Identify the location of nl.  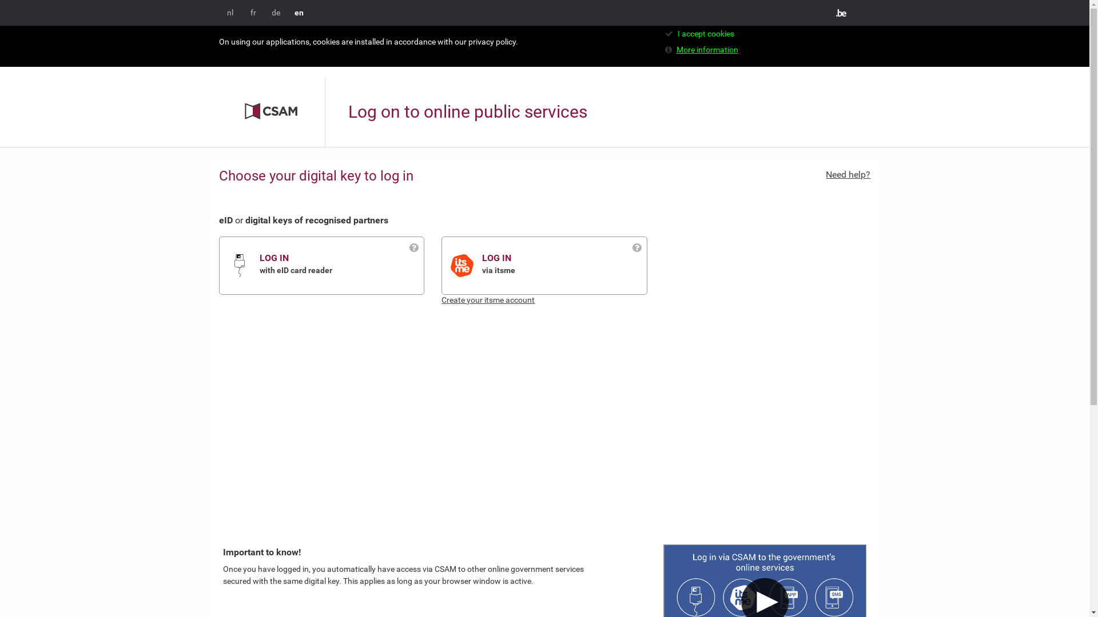
(230, 13).